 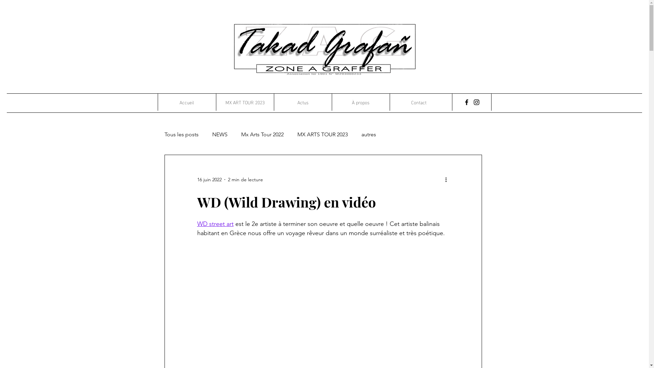 What do you see at coordinates (303, 102) in the screenshot?
I see `Actus` at bounding box center [303, 102].